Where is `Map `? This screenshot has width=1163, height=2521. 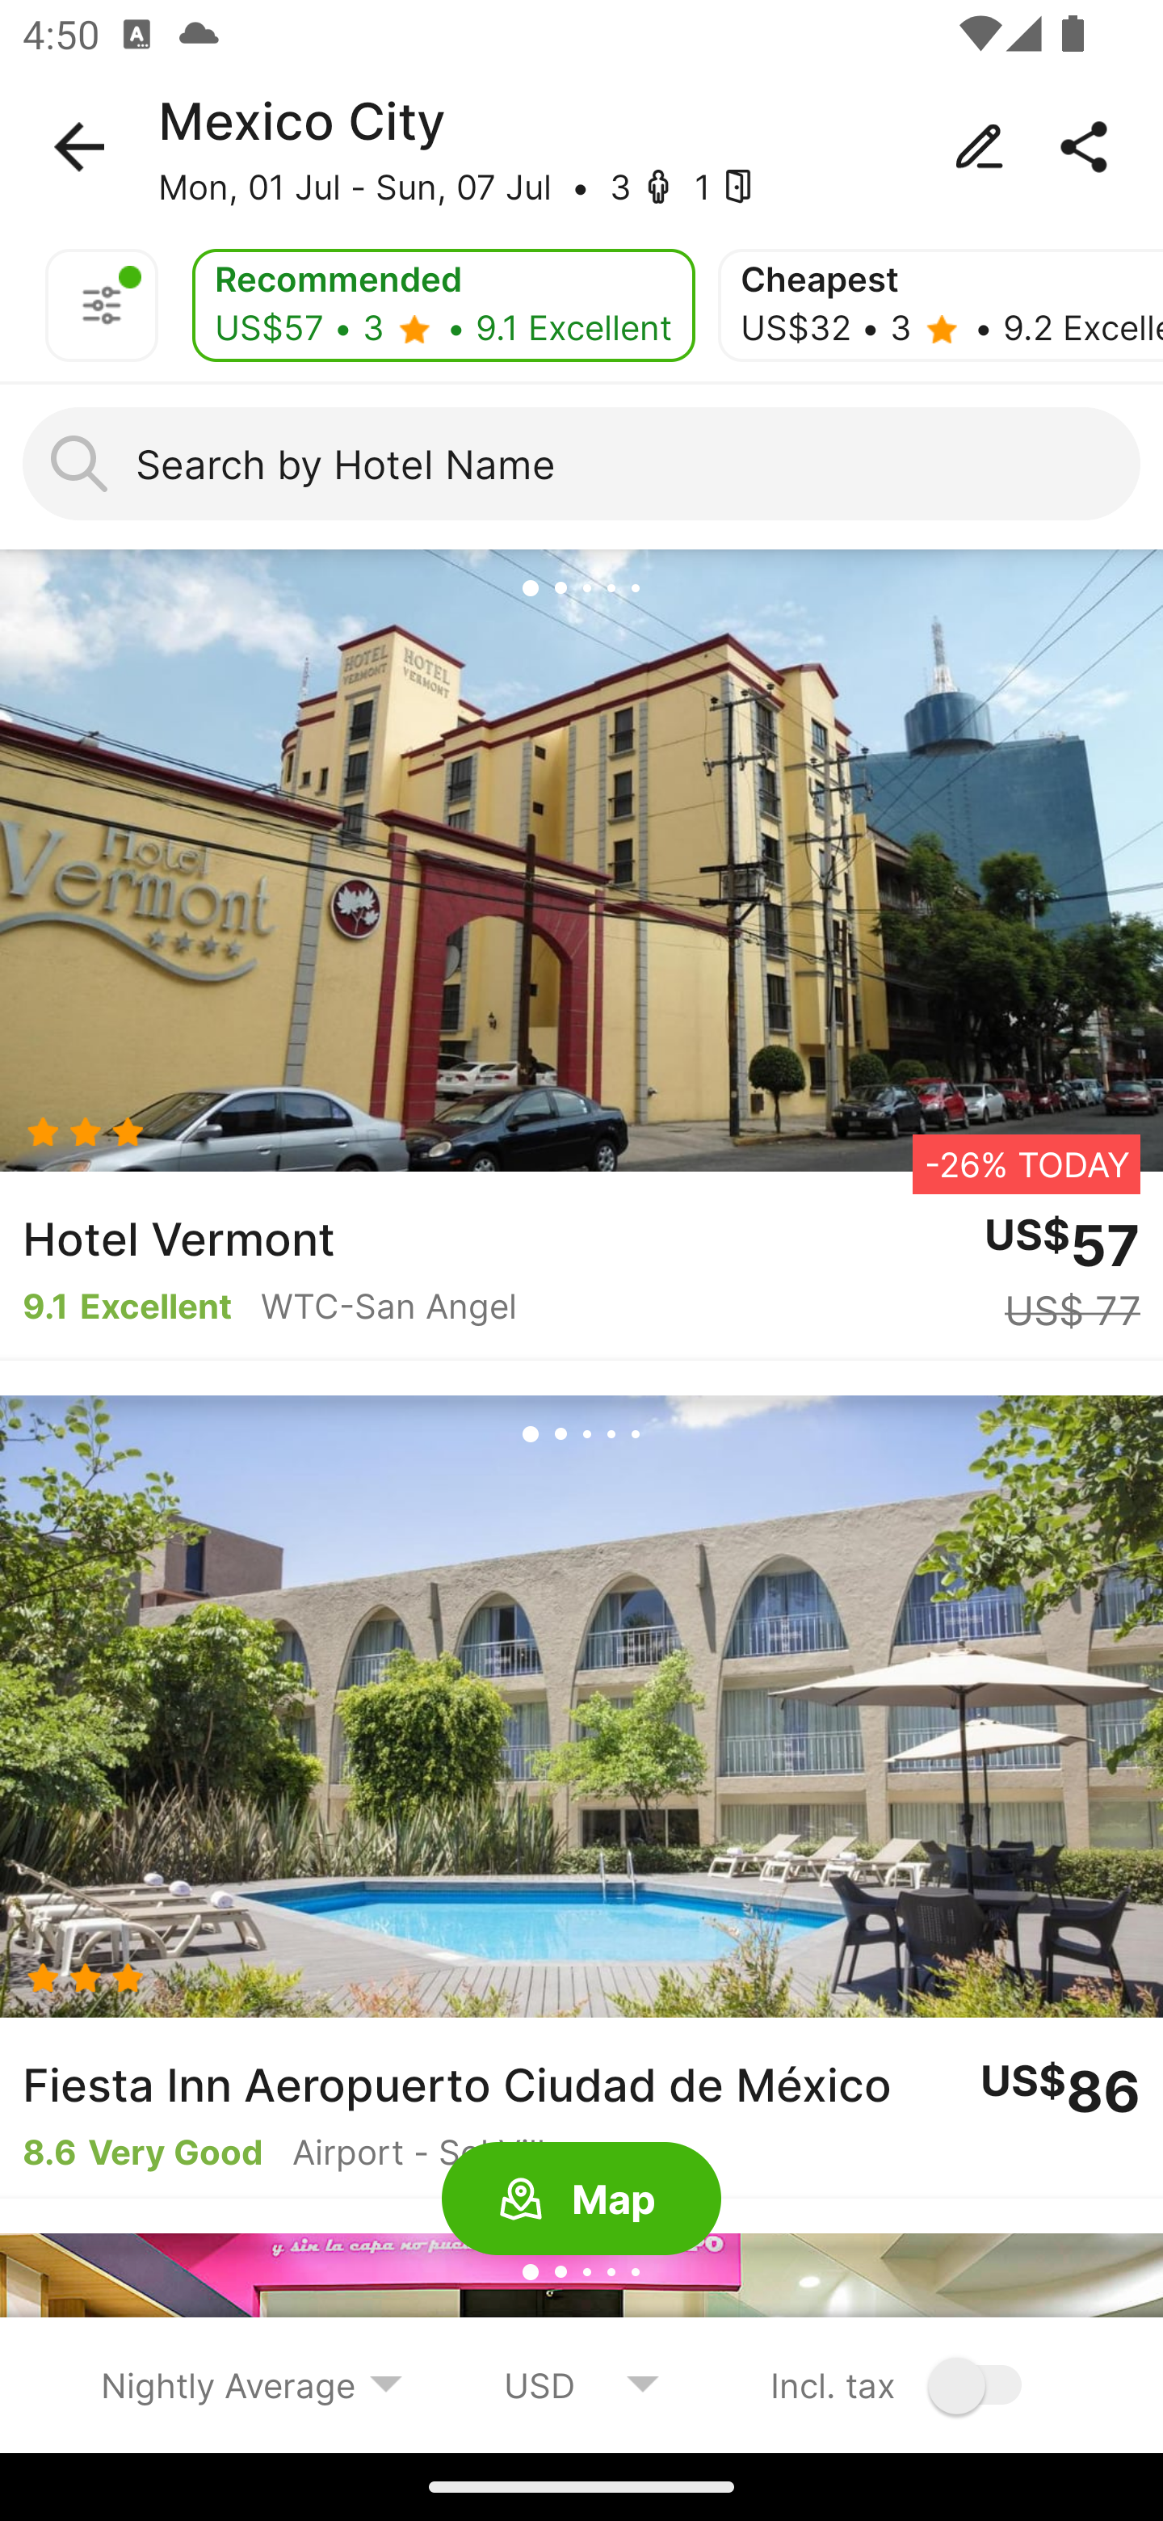
Map  is located at coordinates (581, 2199).